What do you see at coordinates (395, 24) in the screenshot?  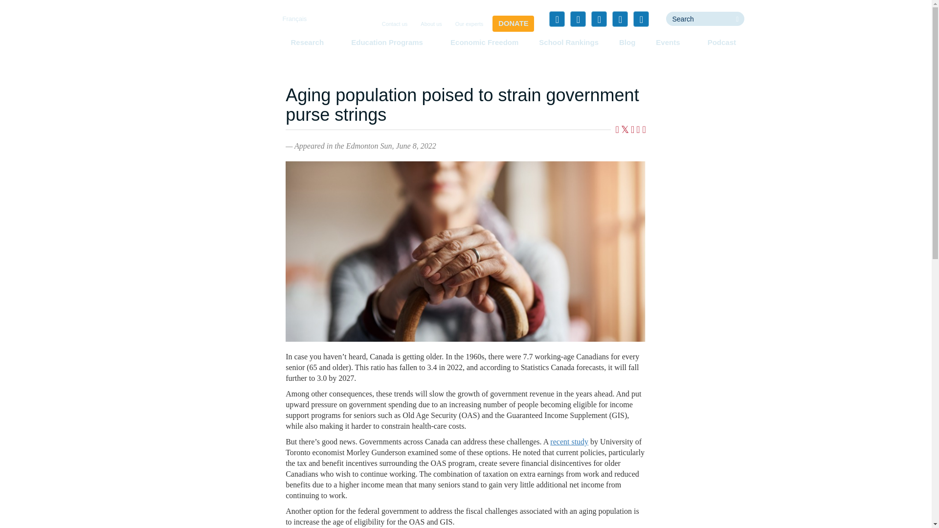 I see `Contact us` at bounding box center [395, 24].